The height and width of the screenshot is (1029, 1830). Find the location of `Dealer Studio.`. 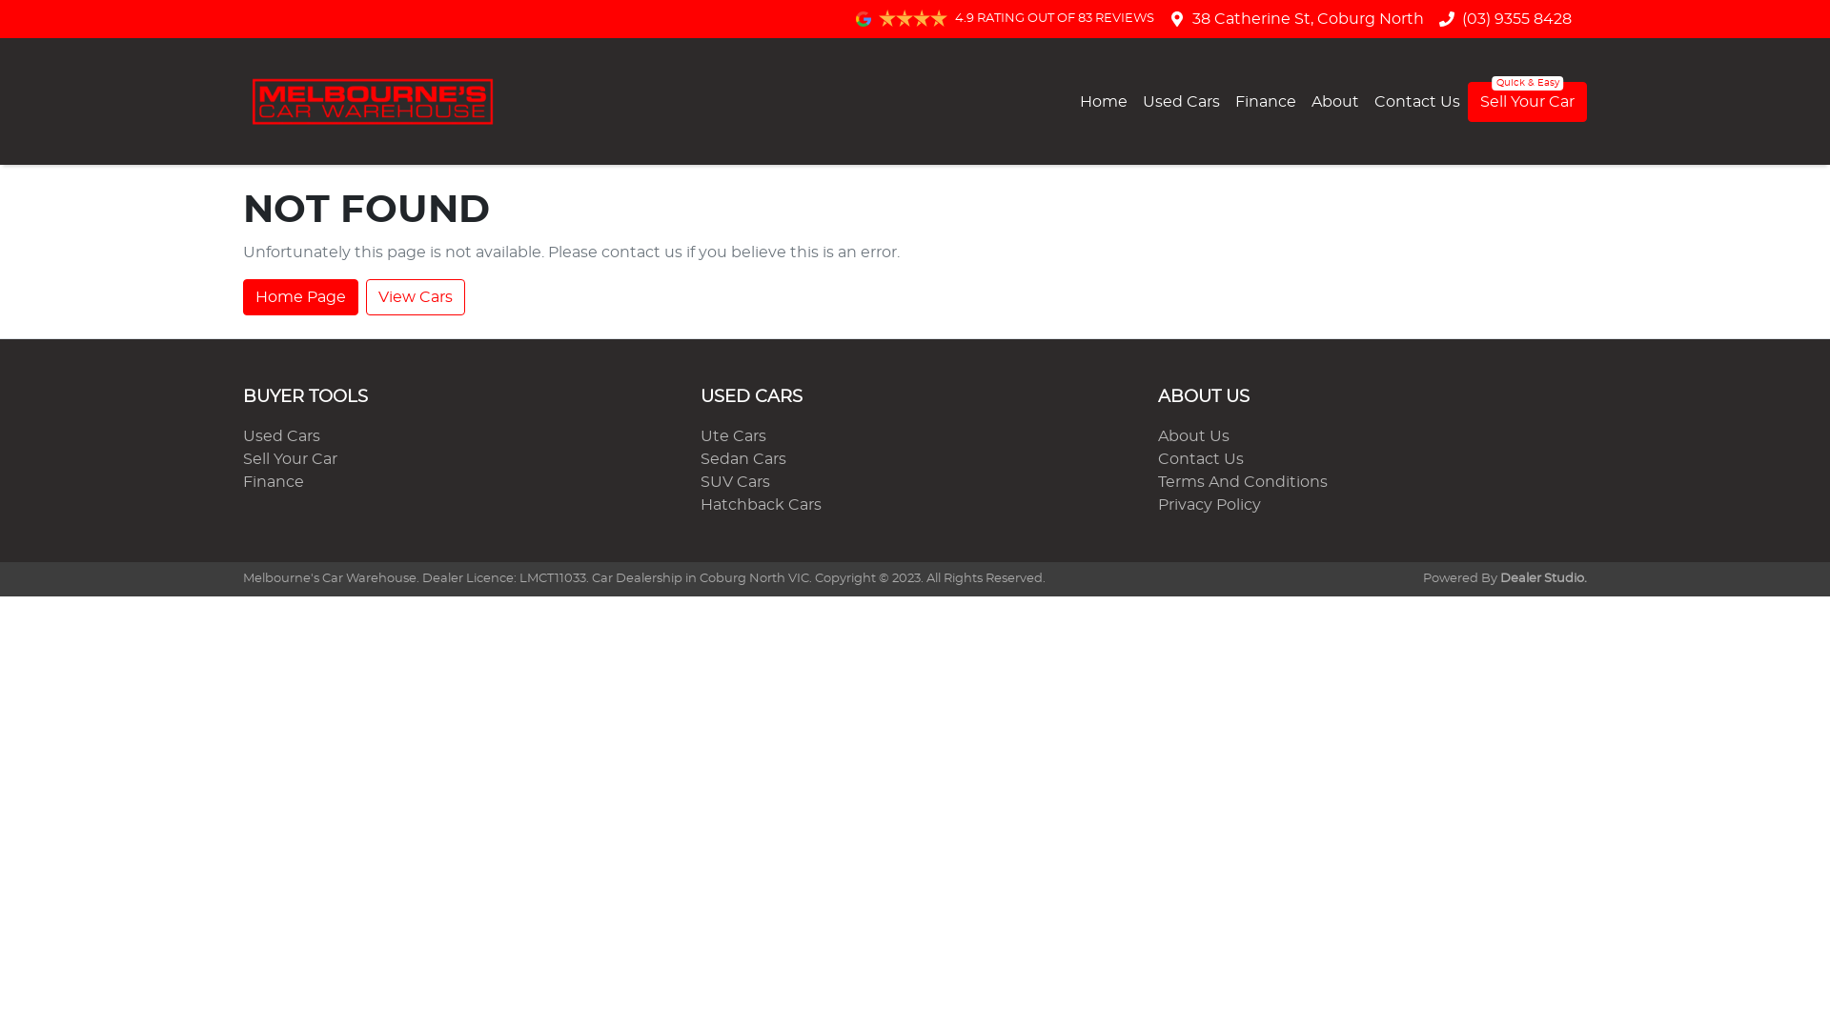

Dealer Studio. is located at coordinates (1544, 579).